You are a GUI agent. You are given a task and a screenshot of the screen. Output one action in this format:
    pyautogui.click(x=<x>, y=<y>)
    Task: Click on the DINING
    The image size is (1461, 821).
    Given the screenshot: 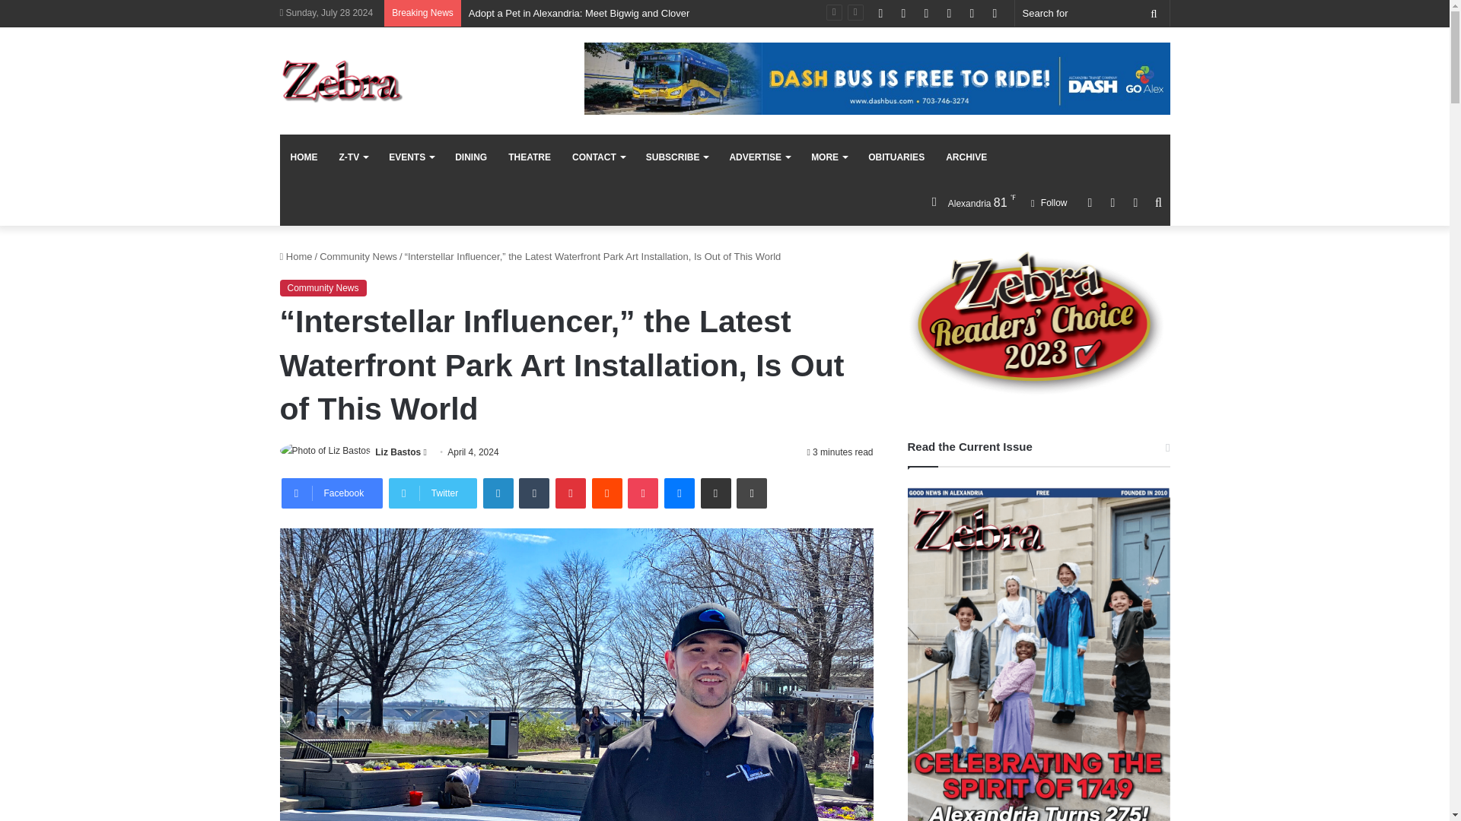 What is the action you would take?
    pyautogui.click(x=470, y=157)
    